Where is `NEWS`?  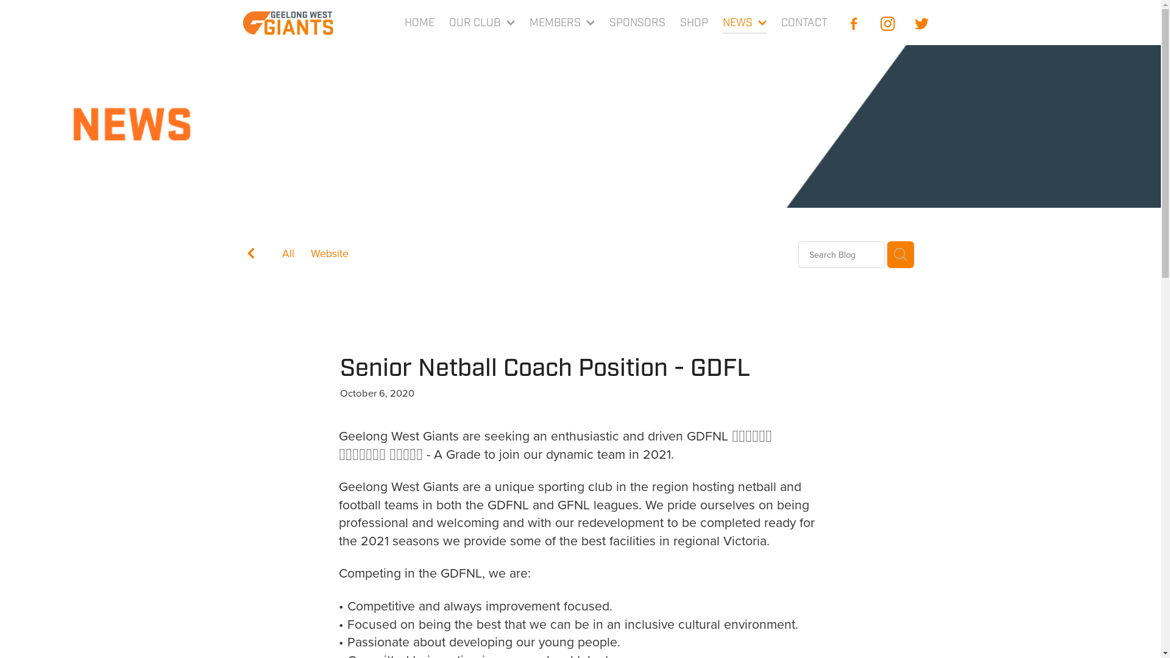 NEWS is located at coordinates (745, 24).